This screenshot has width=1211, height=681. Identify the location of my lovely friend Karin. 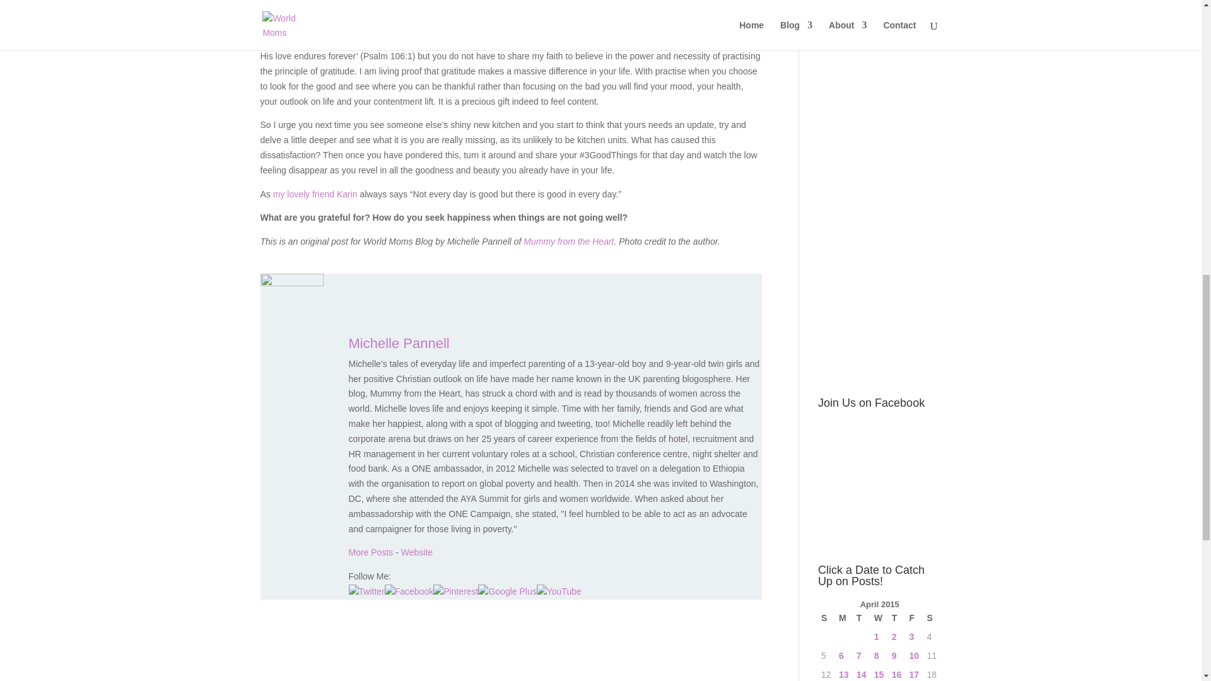
(315, 194).